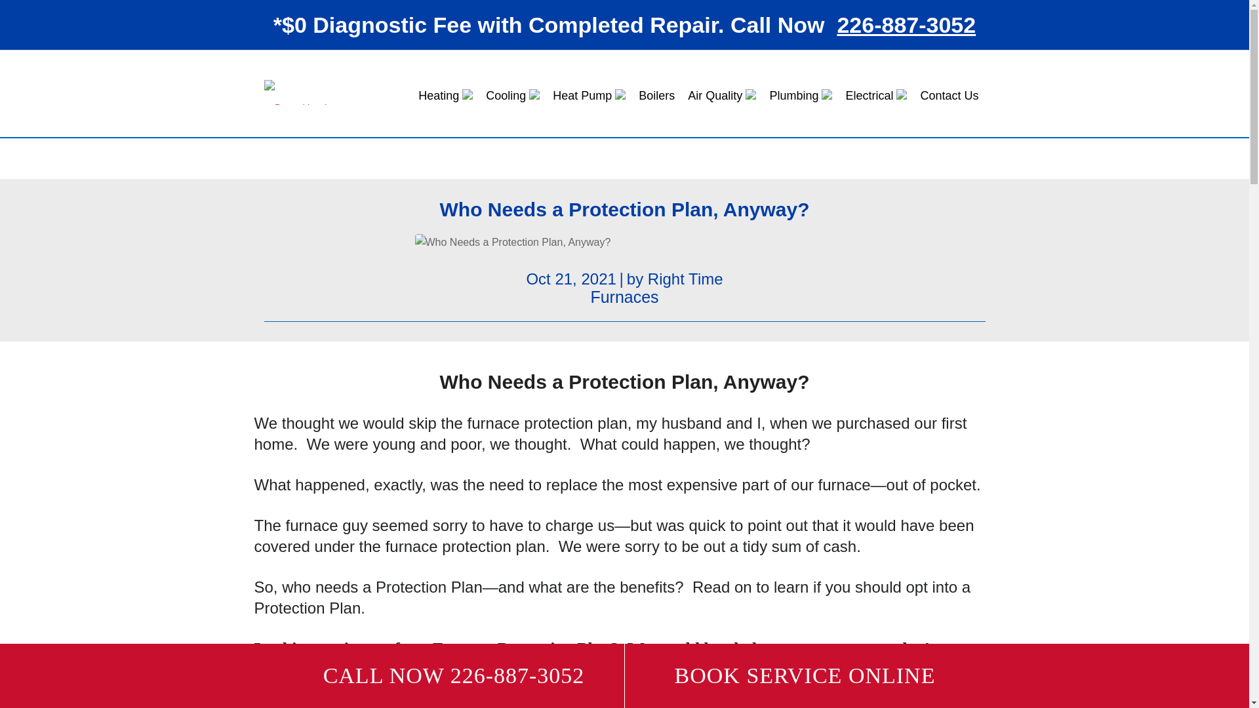 Image resolution: width=1259 pixels, height=708 pixels. Describe the element at coordinates (513, 95) in the screenshot. I see `Cooling` at that location.